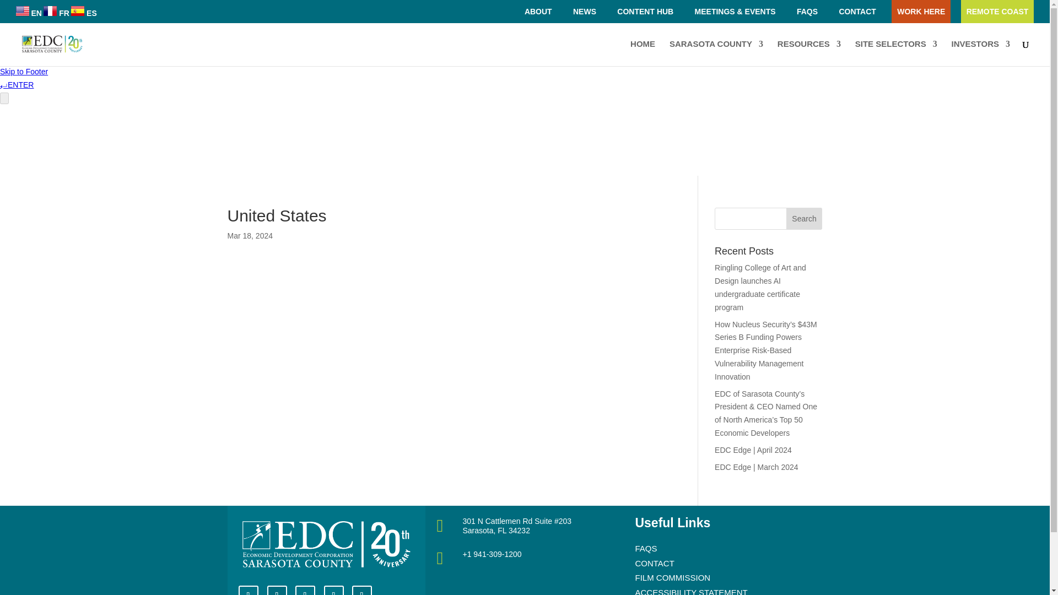 The image size is (1058, 595). What do you see at coordinates (277, 590) in the screenshot?
I see `Follow on Youtube` at bounding box center [277, 590].